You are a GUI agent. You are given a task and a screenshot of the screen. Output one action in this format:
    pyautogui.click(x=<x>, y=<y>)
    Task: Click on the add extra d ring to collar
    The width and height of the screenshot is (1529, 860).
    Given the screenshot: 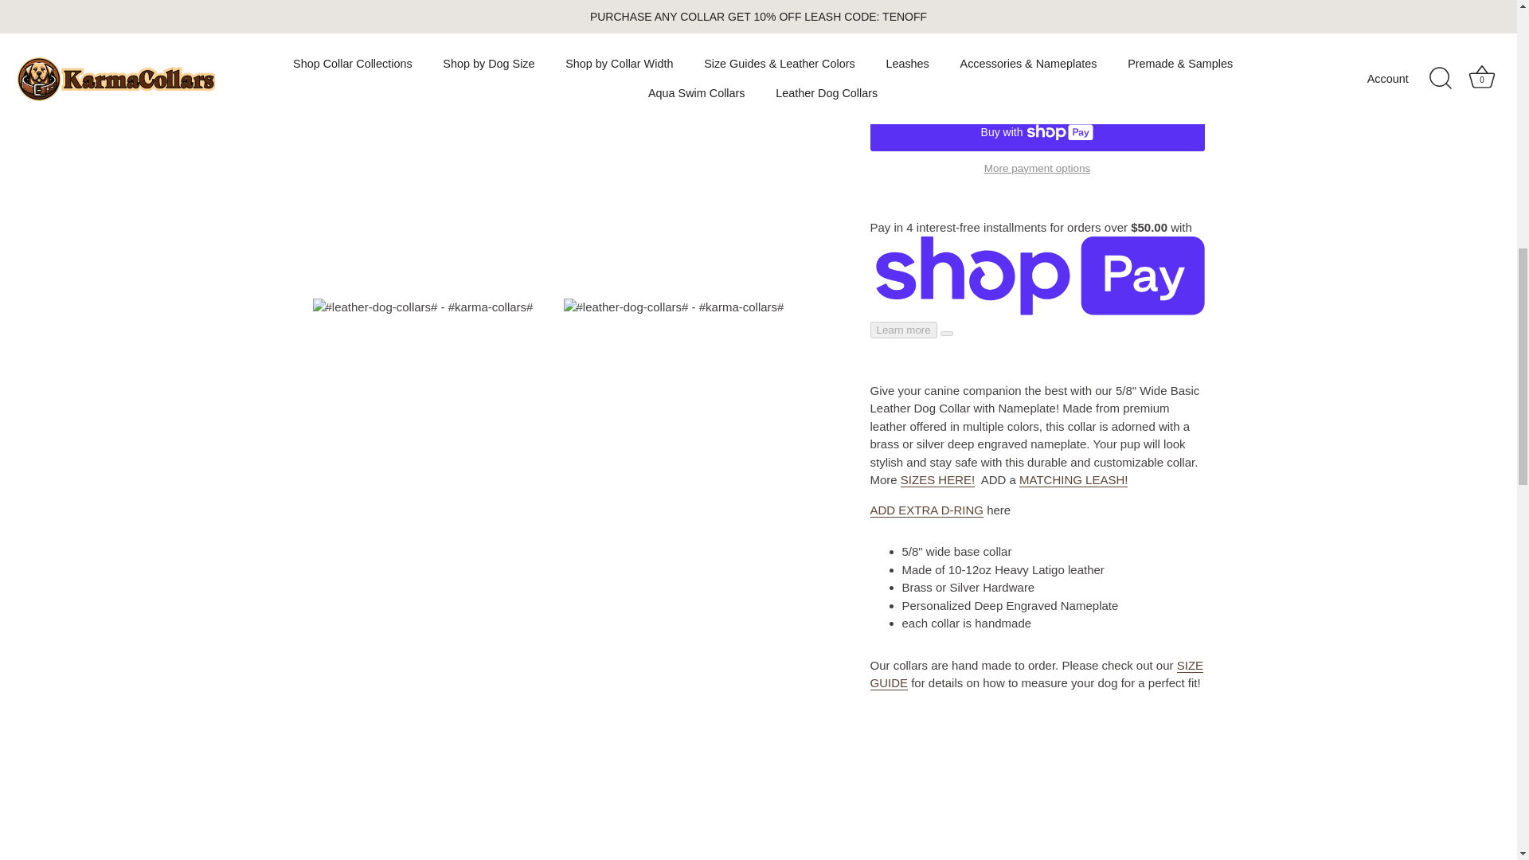 What is the action you would take?
    pyautogui.click(x=926, y=379)
    